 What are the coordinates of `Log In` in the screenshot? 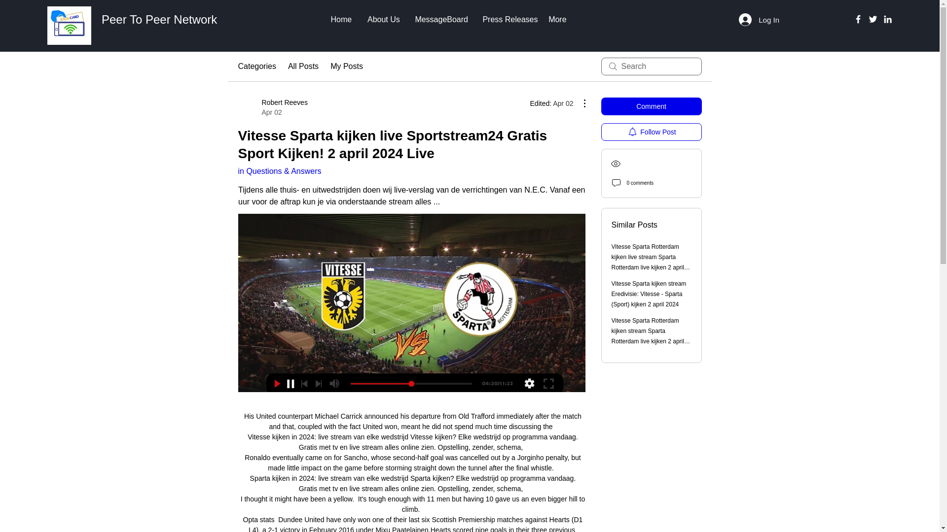 It's located at (651, 106).